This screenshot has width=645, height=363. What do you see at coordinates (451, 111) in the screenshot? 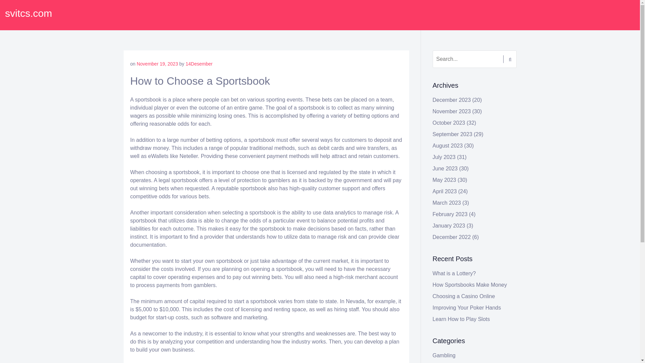
I see `November 2023` at bounding box center [451, 111].